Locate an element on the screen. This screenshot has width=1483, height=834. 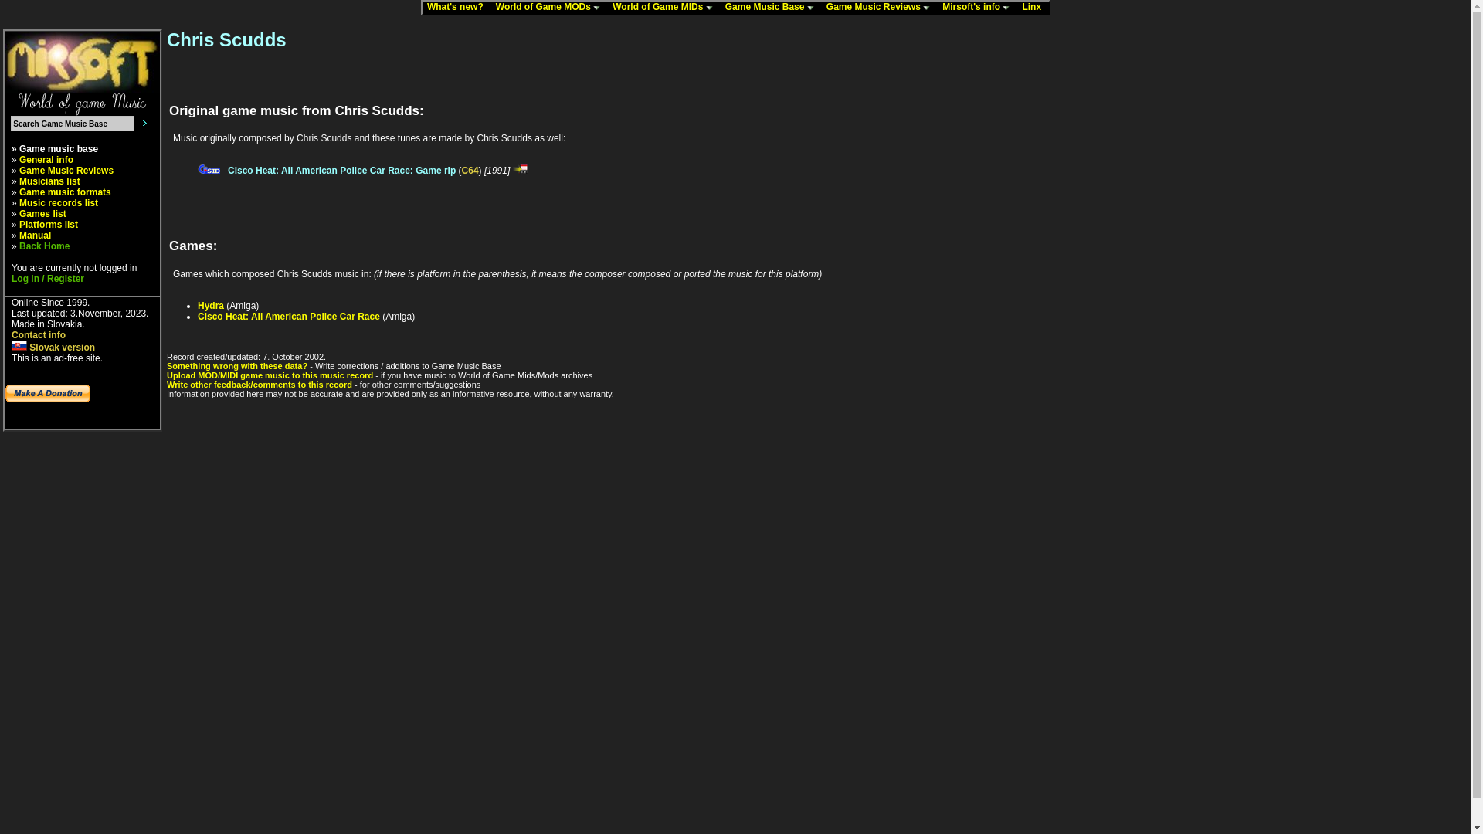
Game midis for download is located at coordinates (663, 8).